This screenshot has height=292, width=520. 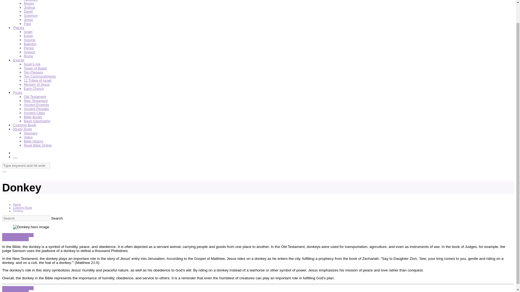 I want to click on Tower of Babel, so click(x=35, y=68).